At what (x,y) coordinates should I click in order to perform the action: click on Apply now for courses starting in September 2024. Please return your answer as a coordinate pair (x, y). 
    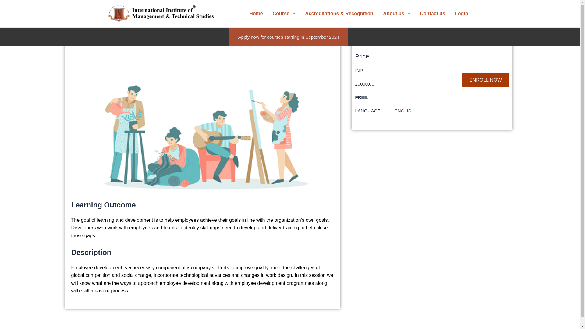
    Looking at the image, I should click on (289, 37).